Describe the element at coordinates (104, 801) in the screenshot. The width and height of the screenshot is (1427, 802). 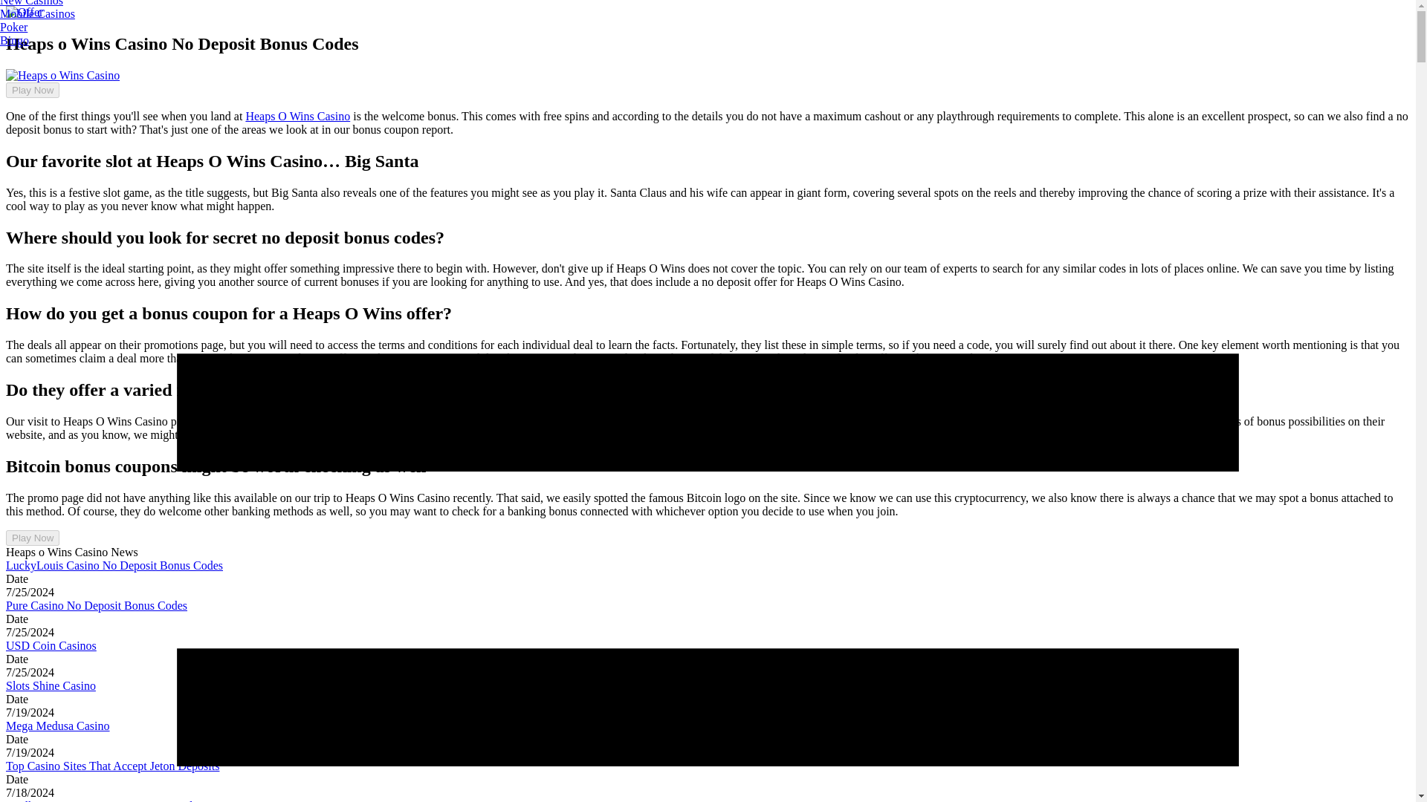
I see `Dealbet Casino No Deposit Bonus Codes` at that location.